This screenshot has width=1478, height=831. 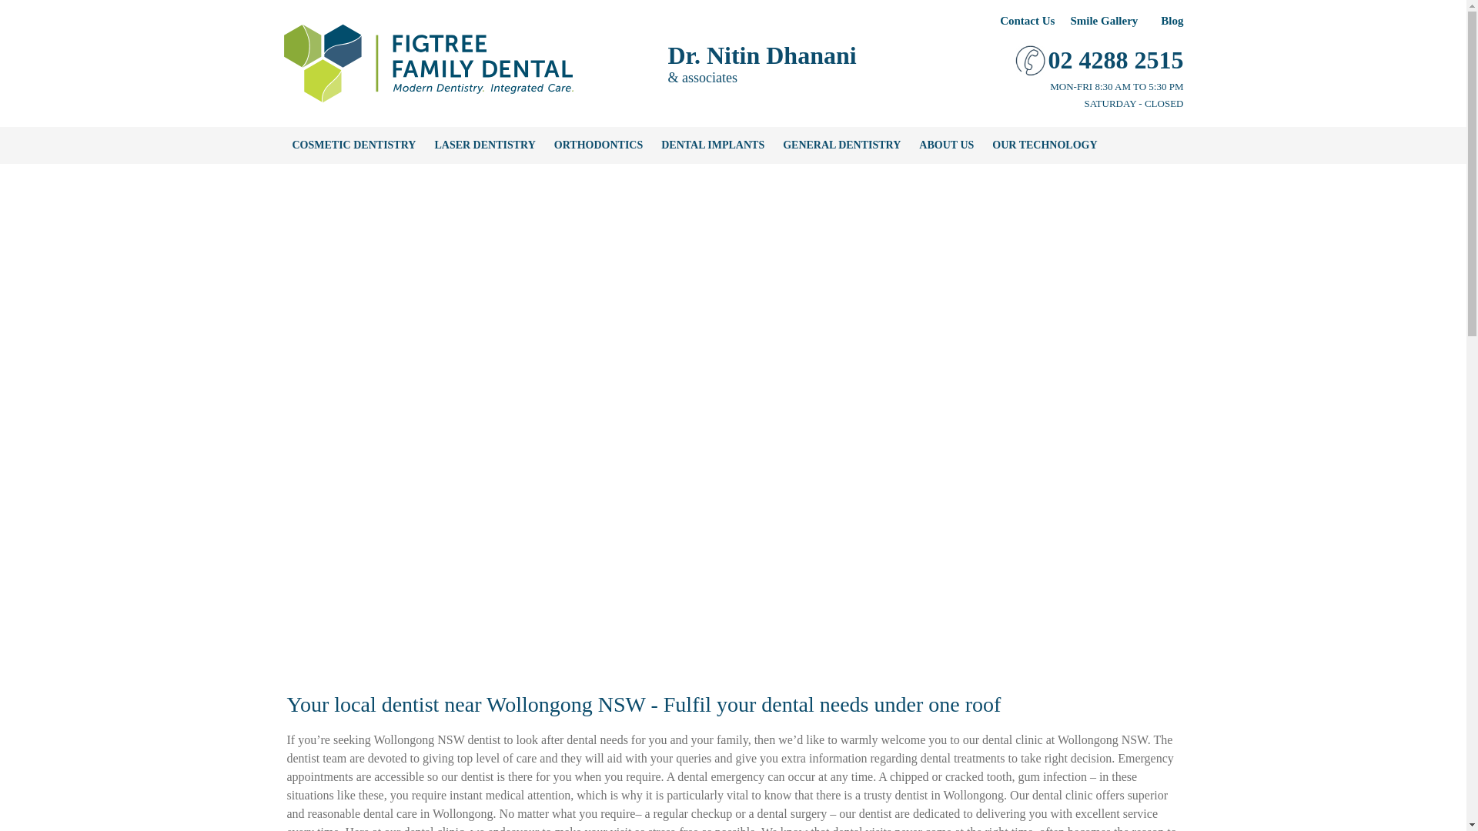 What do you see at coordinates (713, 145) in the screenshot?
I see `DENTAL IMPLANTS` at bounding box center [713, 145].